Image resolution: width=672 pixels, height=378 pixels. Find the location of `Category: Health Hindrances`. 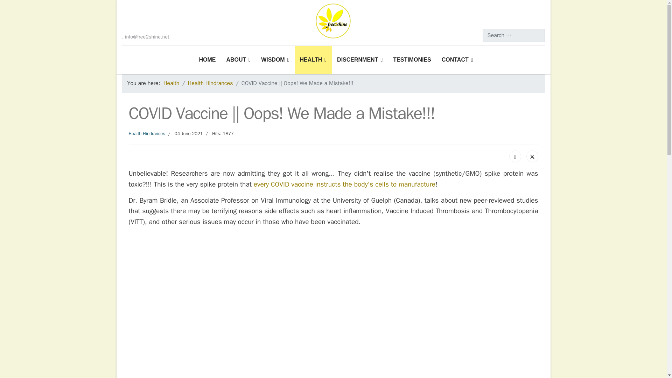

Category: Health Hindrances is located at coordinates (147, 134).